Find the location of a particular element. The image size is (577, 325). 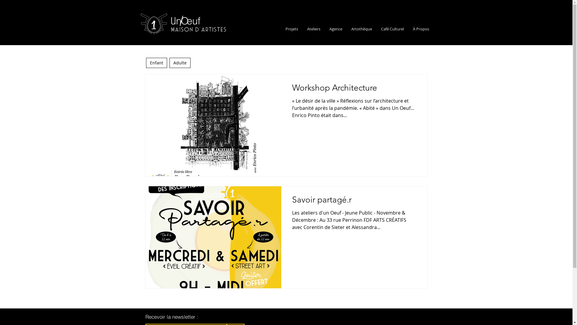

Ateliers is located at coordinates (313, 29).